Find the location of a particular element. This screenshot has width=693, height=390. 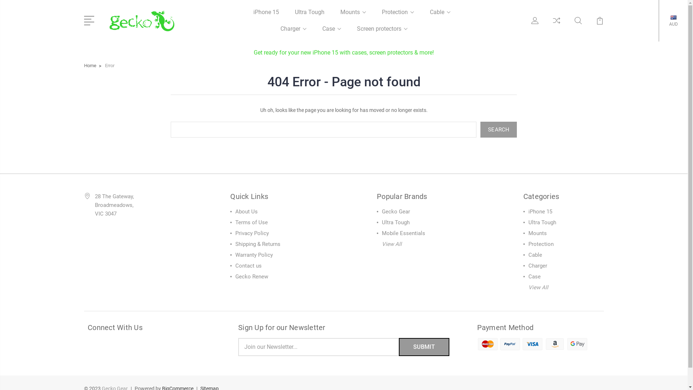

Terms of Use is located at coordinates (252, 222).